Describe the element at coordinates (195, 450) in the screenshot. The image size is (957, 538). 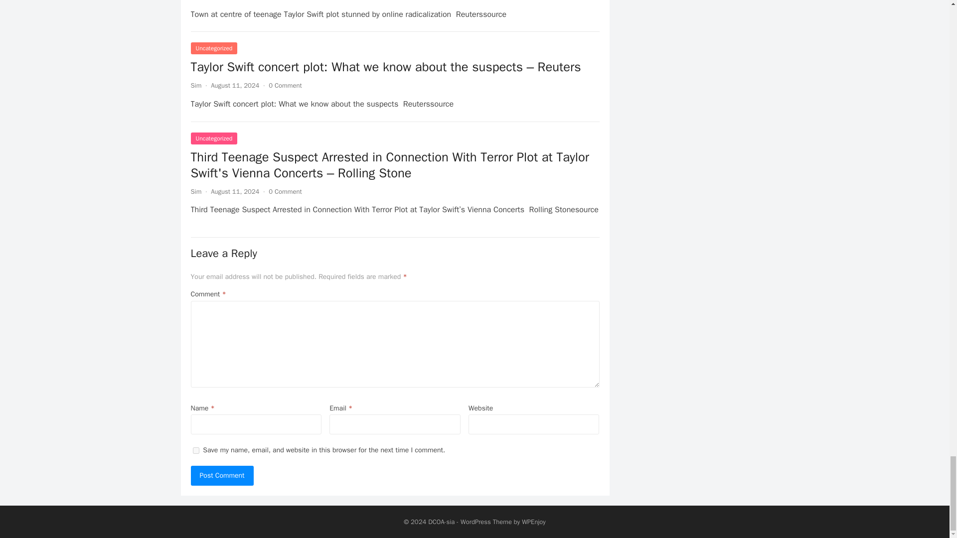
I see `yes` at that location.